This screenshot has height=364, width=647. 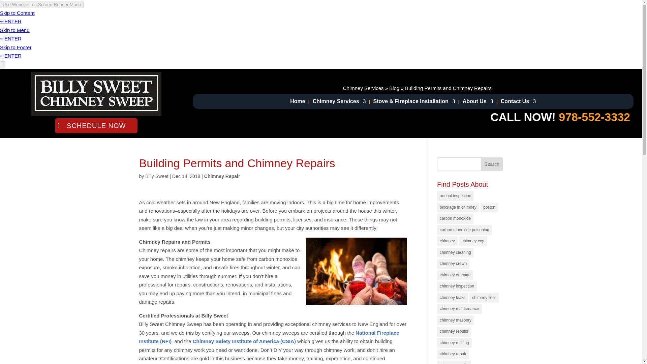 I want to click on Home, so click(x=297, y=102).